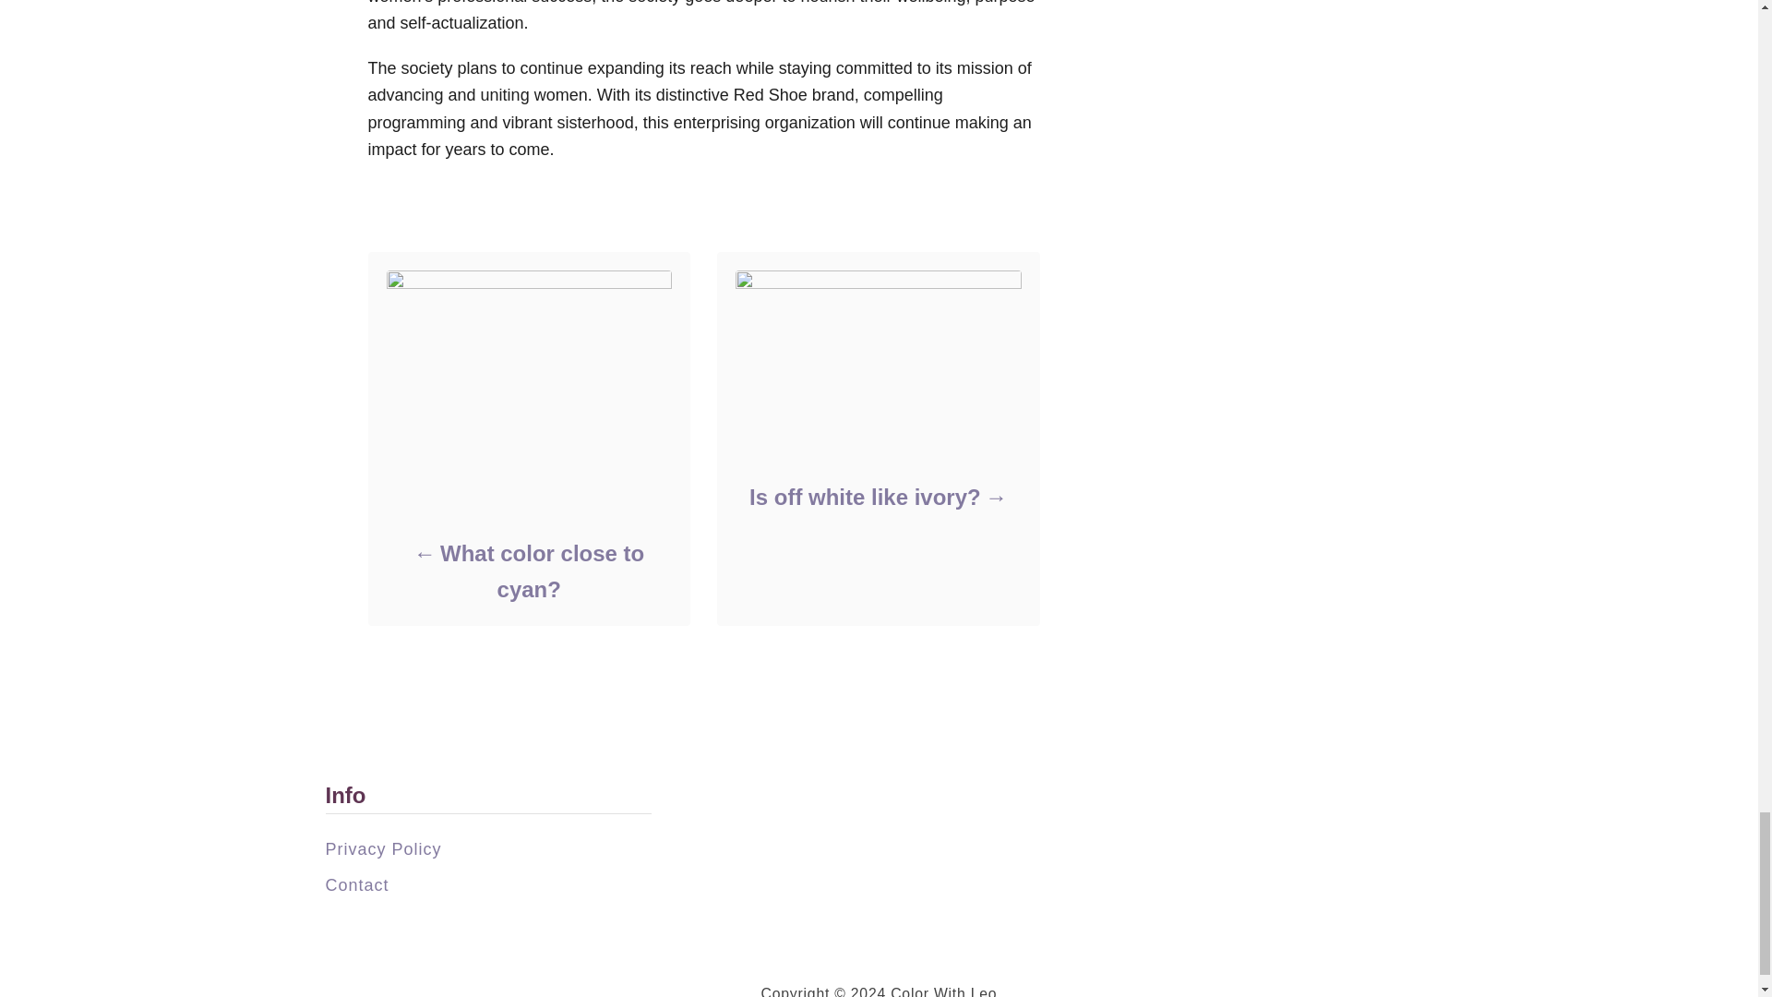  Describe the element at coordinates (877, 497) in the screenshot. I see `Is off white like ivory?` at that location.